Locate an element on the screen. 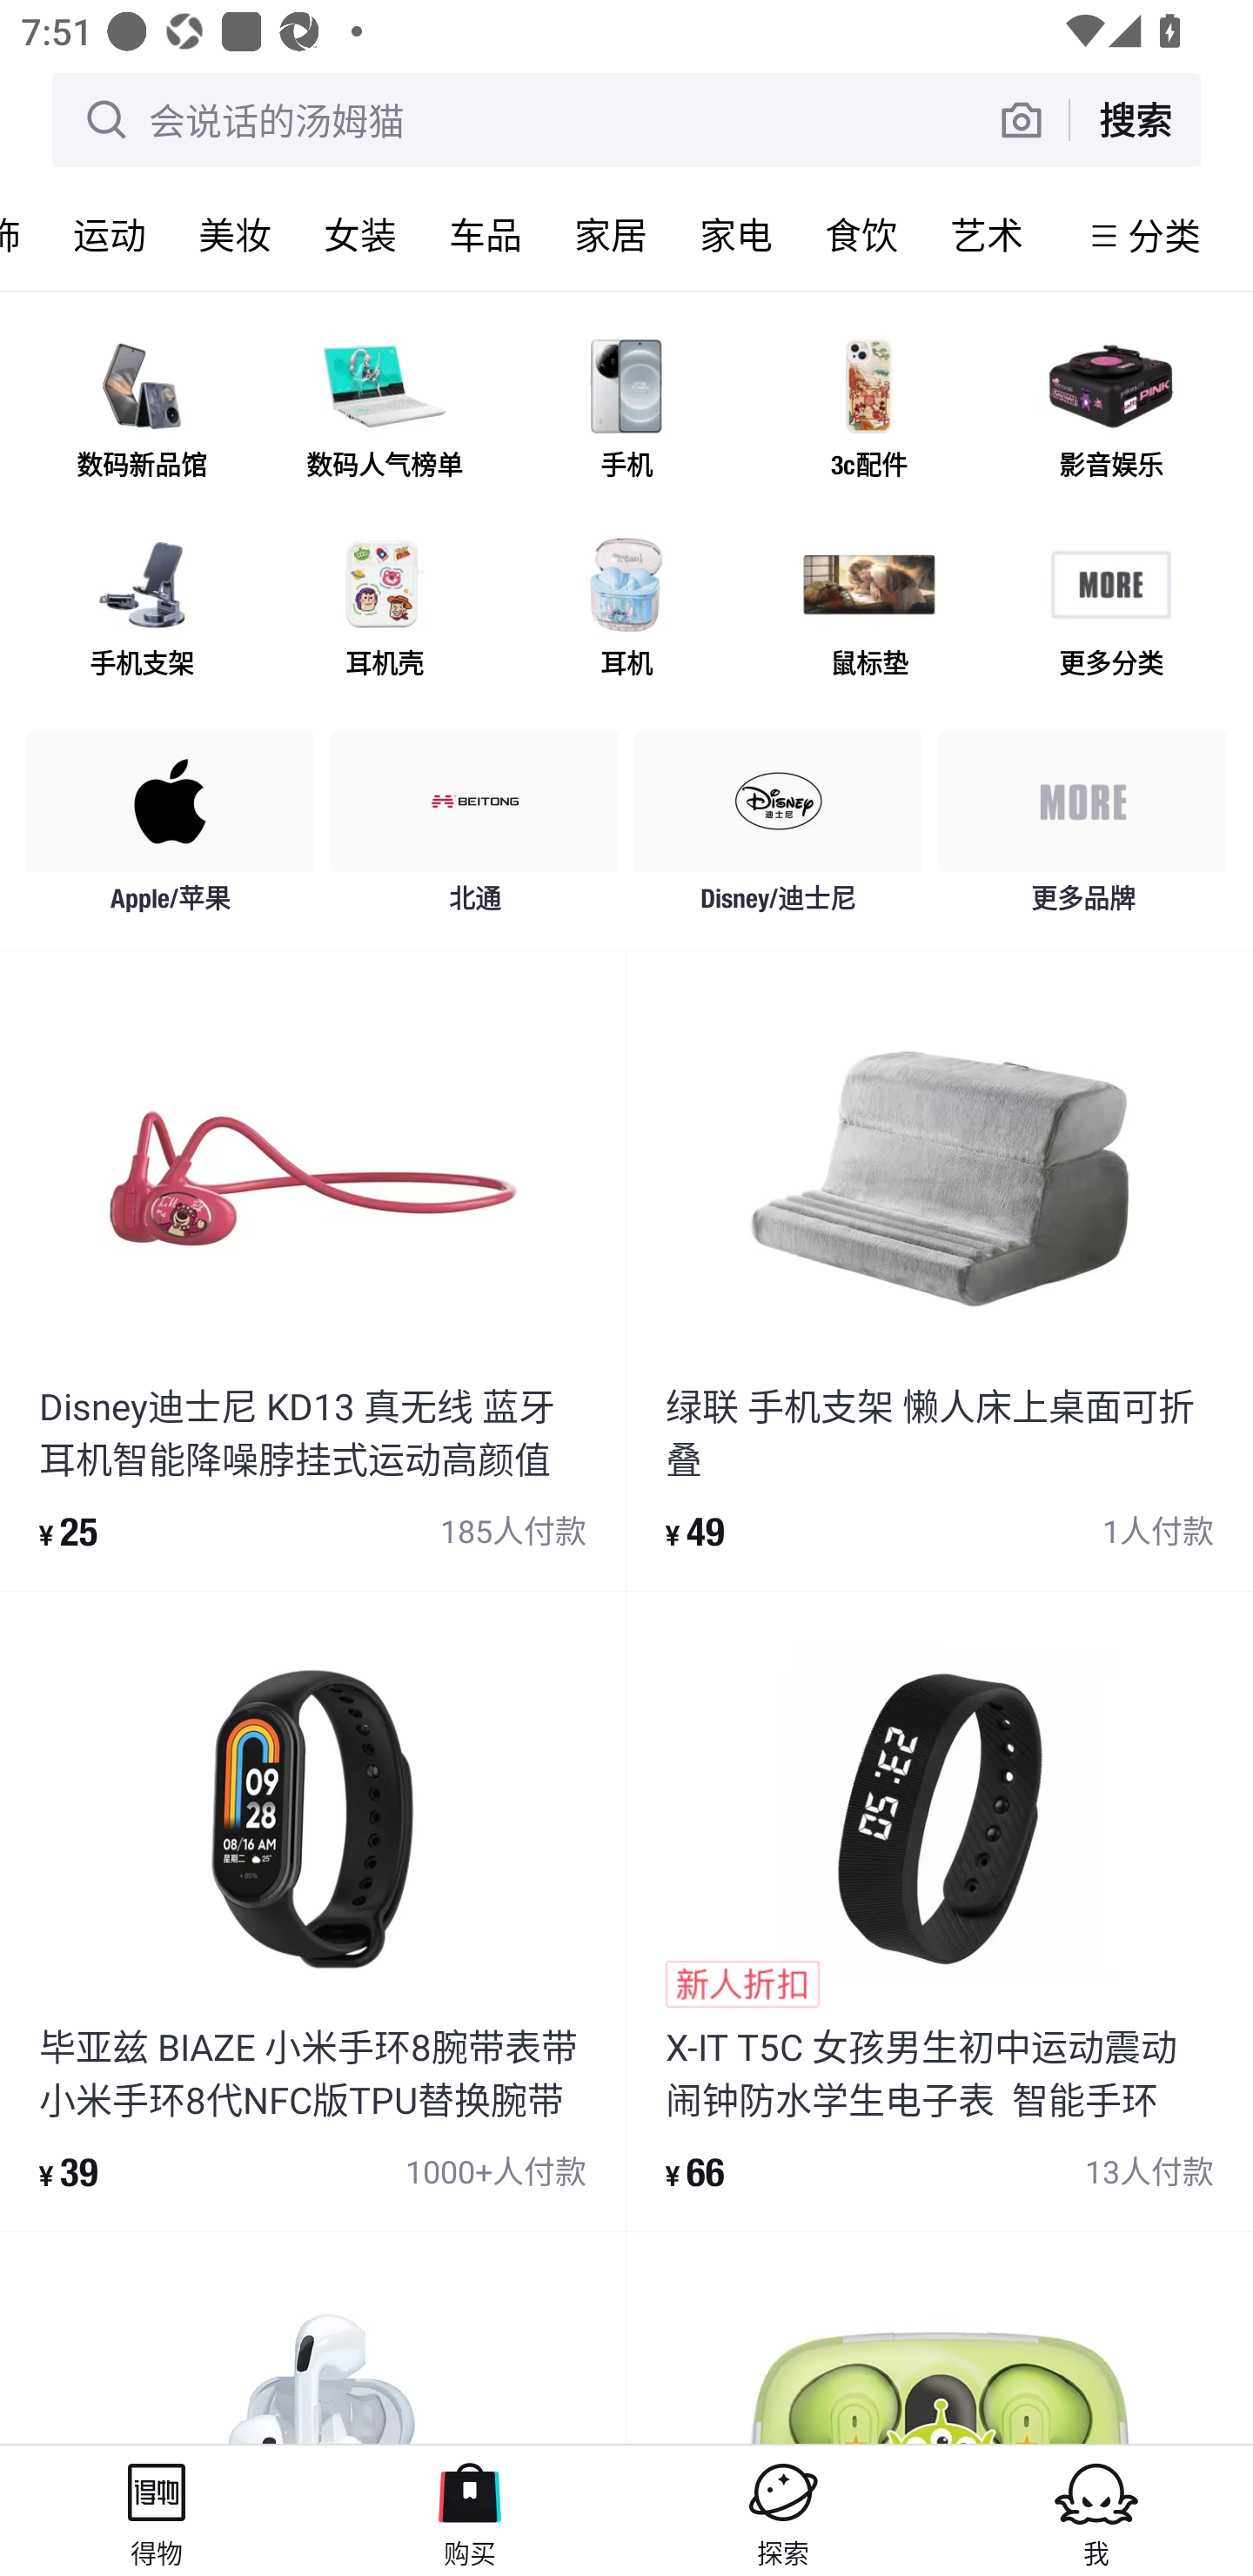  数码新品馆 is located at coordinates (142, 413).